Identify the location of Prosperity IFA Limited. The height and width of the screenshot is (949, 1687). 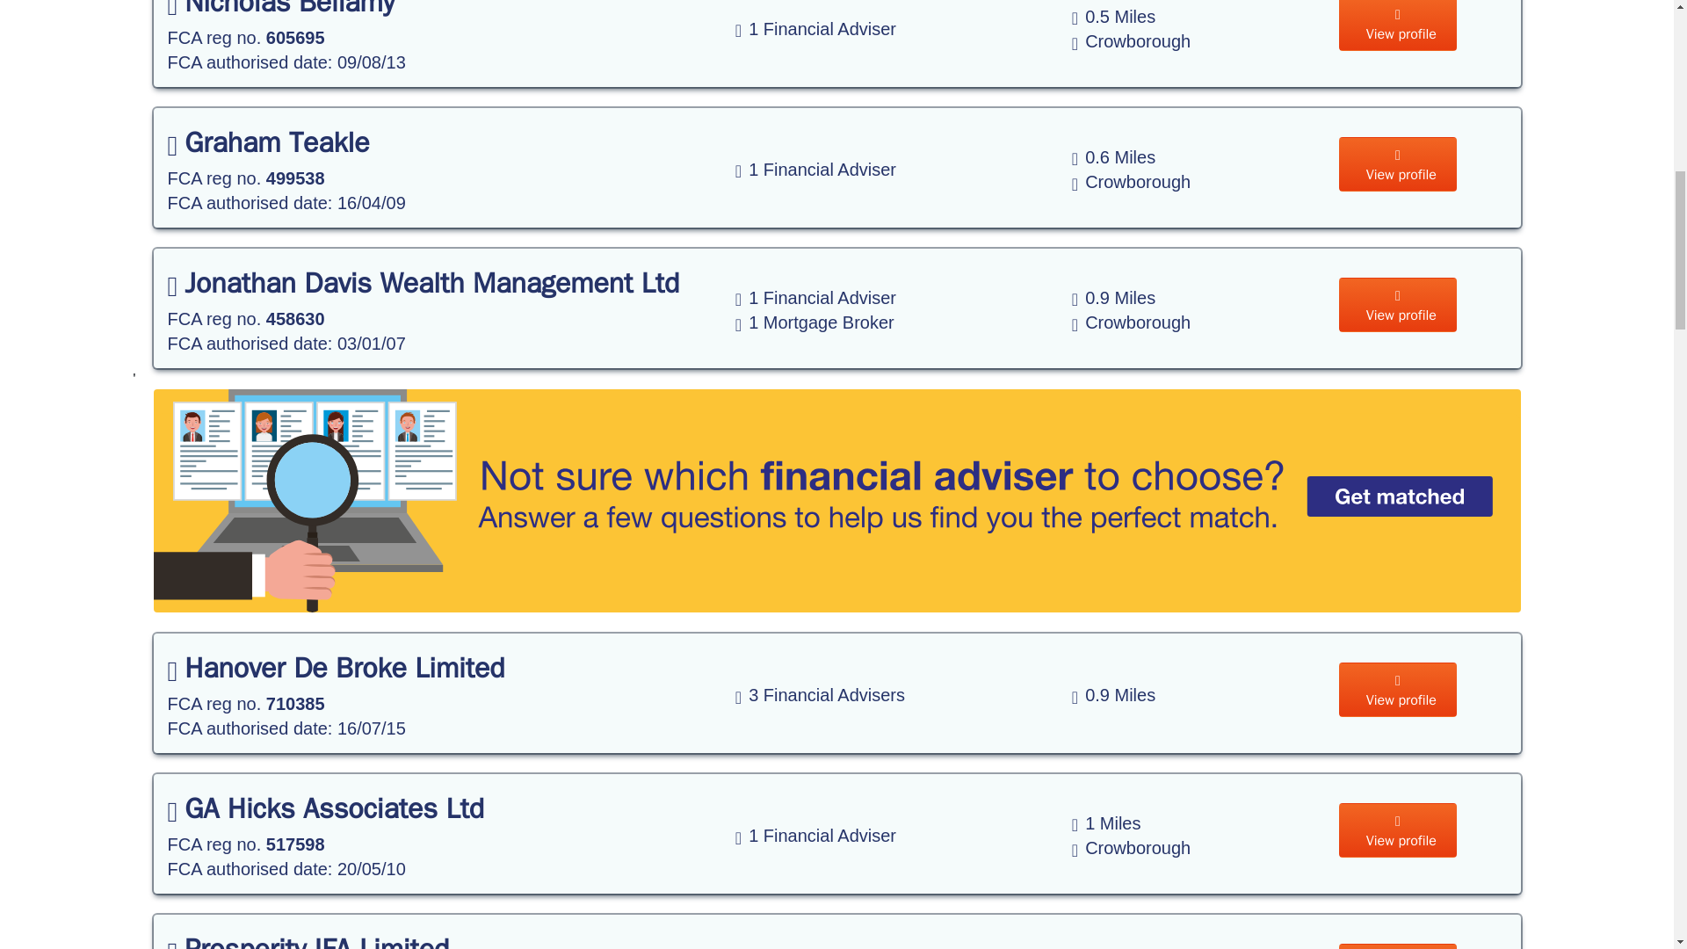
(308, 940).